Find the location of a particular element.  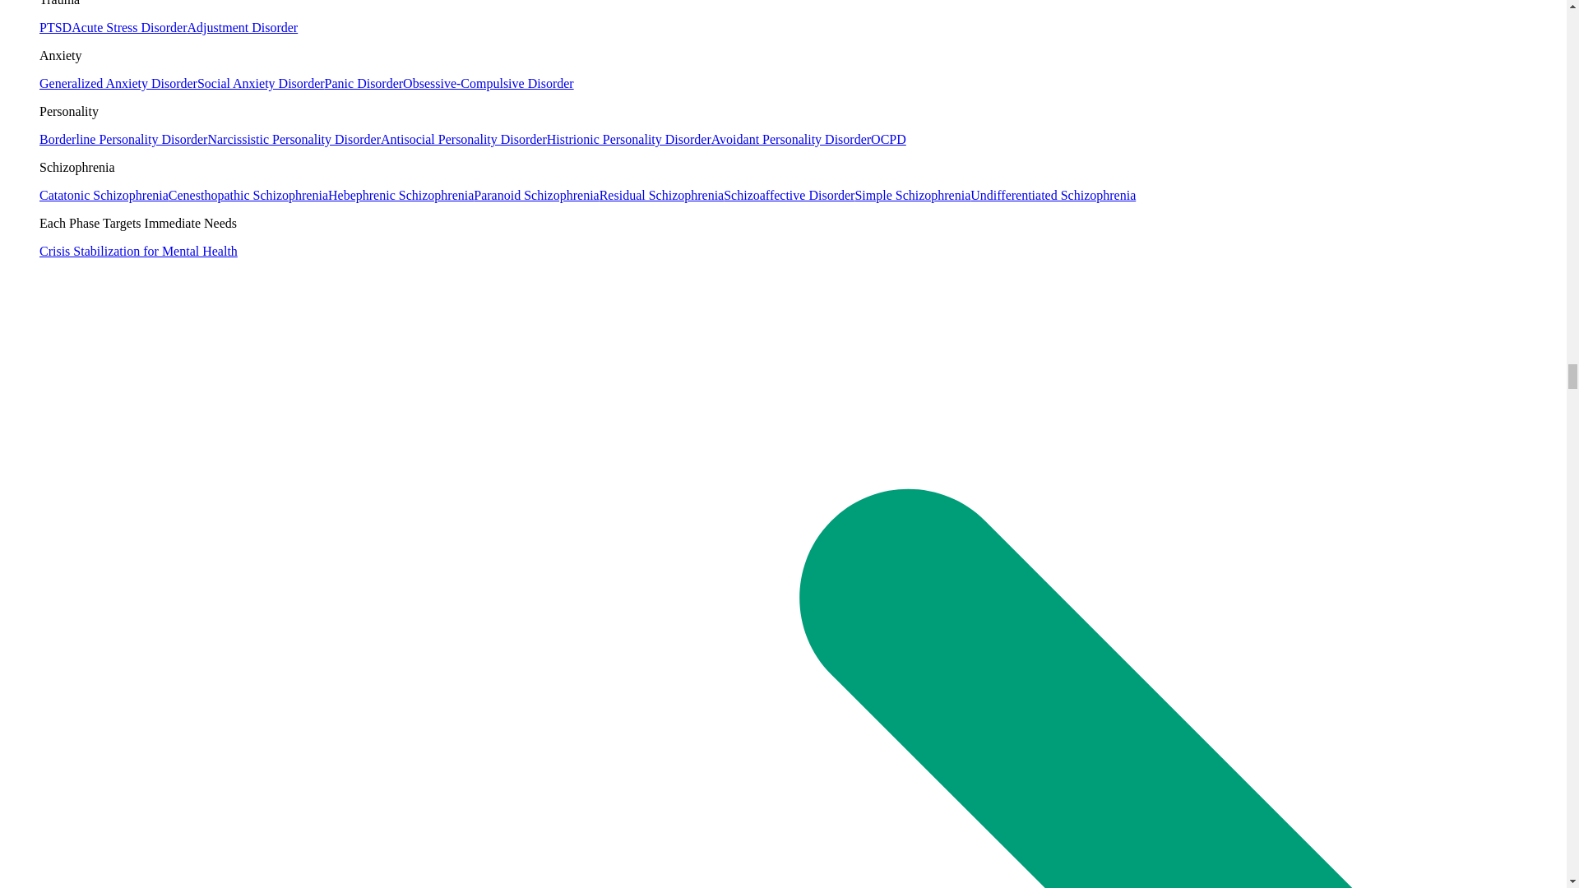

Social Anxiety Disorder is located at coordinates (262, 83).